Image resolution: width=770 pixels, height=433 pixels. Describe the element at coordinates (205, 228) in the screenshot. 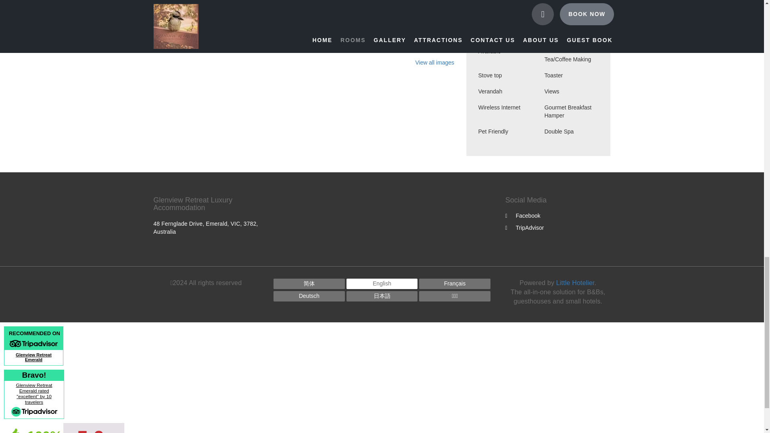

I see `48 Fernglade Drive, Emerald, VIC, 3782, Australia` at that location.